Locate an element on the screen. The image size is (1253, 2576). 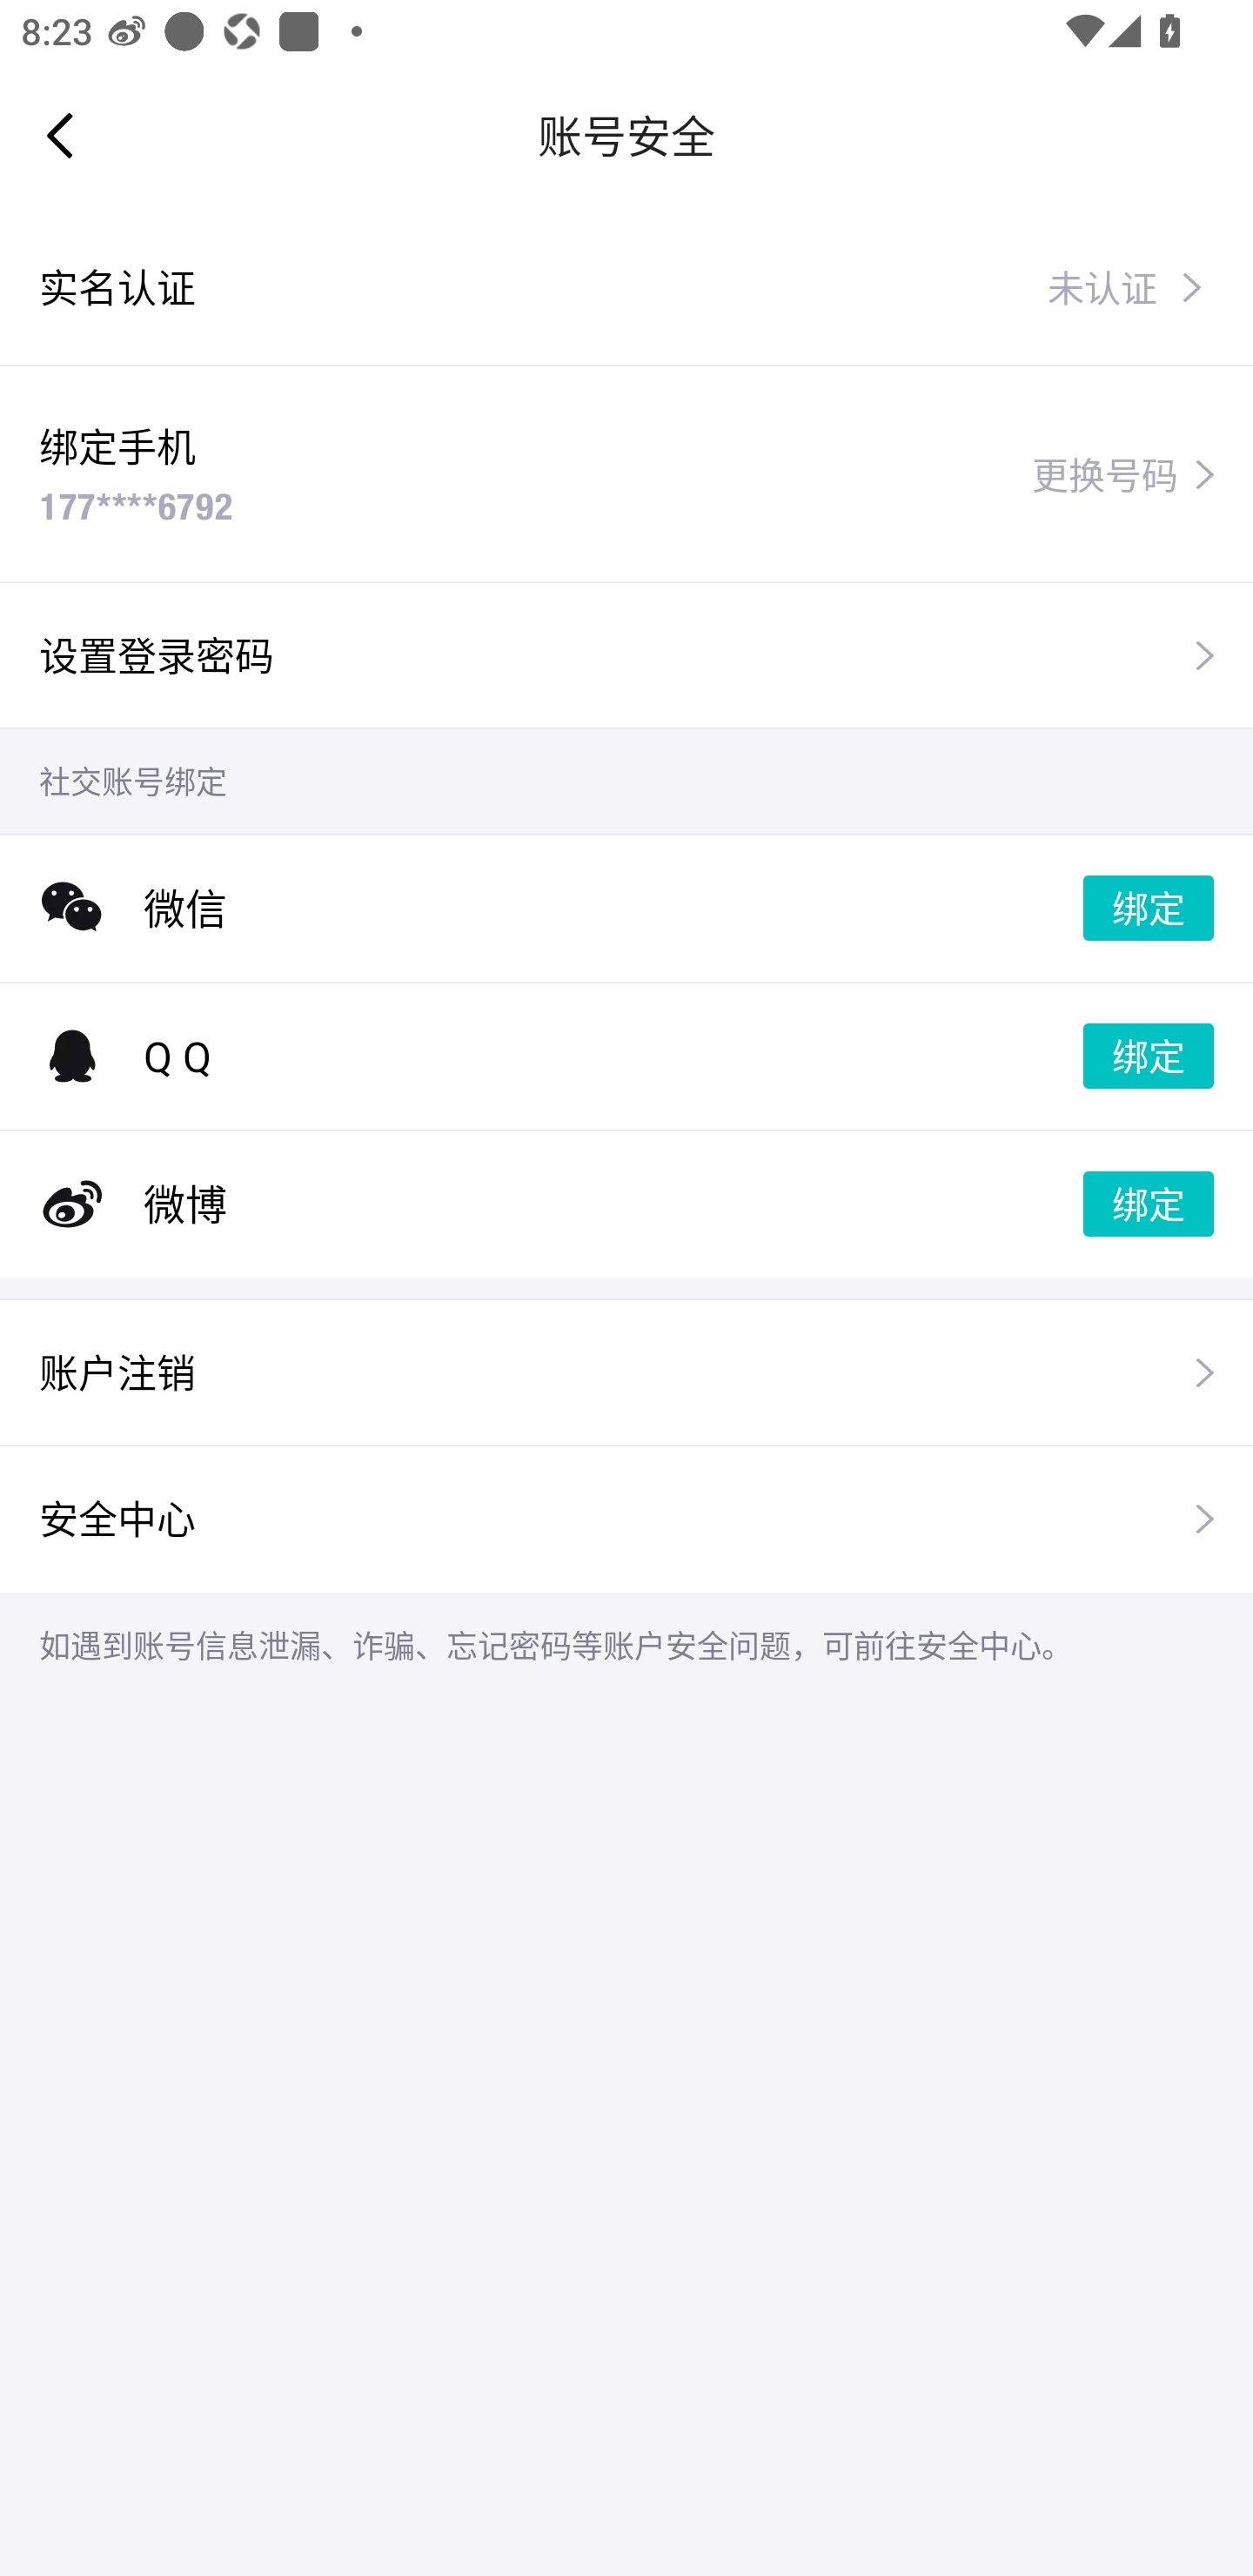
设置登录密码 is located at coordinates (626, 654).